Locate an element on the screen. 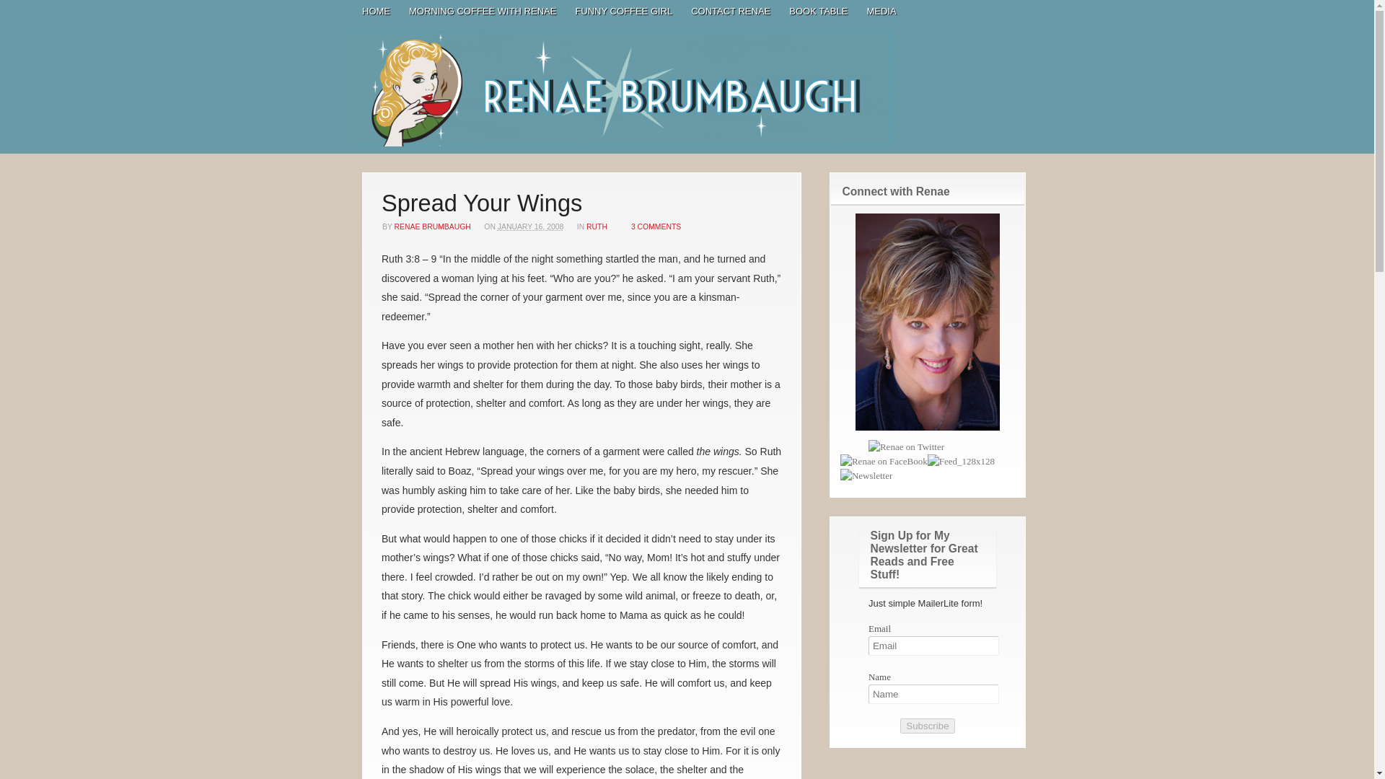 This screenshot has width=1385, height=779. Renae on FaceBook is located at coordinates (884, 462).